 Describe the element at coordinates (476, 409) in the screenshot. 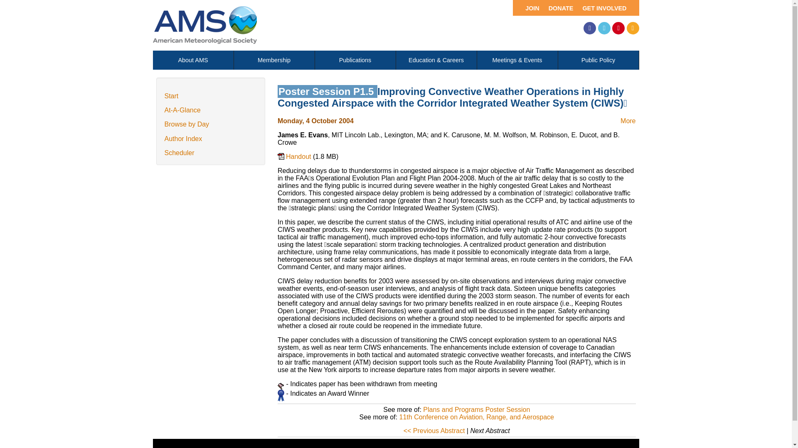

I see `Plans and Programs Poster Session` at that location.